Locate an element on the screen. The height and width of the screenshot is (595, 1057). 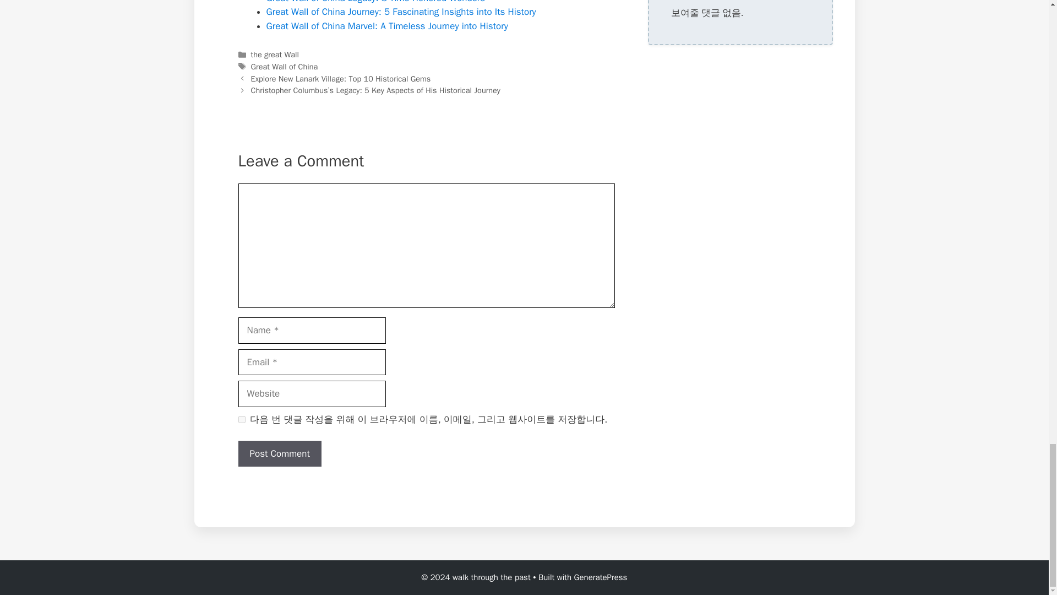
Great Wall of China Marvel: A Timeless Journey into History is located at coordinates (387, 26).